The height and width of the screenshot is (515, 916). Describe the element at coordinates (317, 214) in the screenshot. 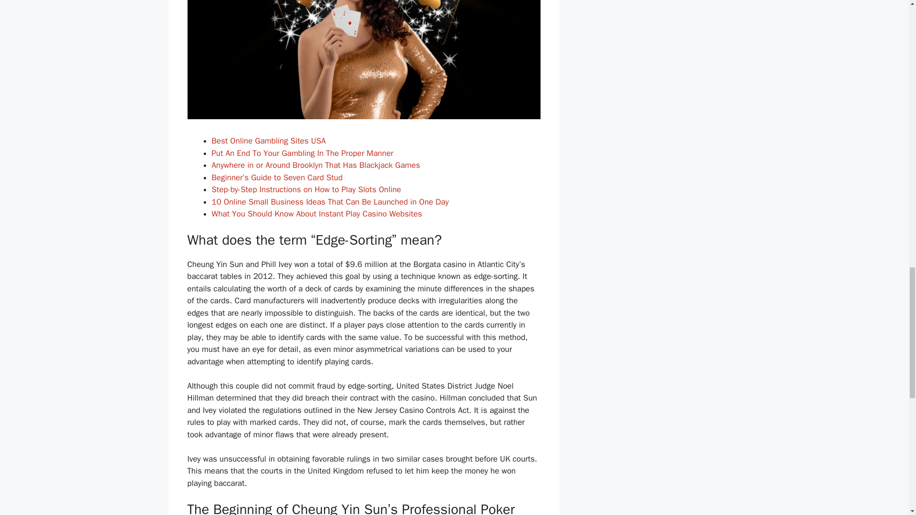

I see `What You Should Know About Instant Play Casino Websites` at that location.